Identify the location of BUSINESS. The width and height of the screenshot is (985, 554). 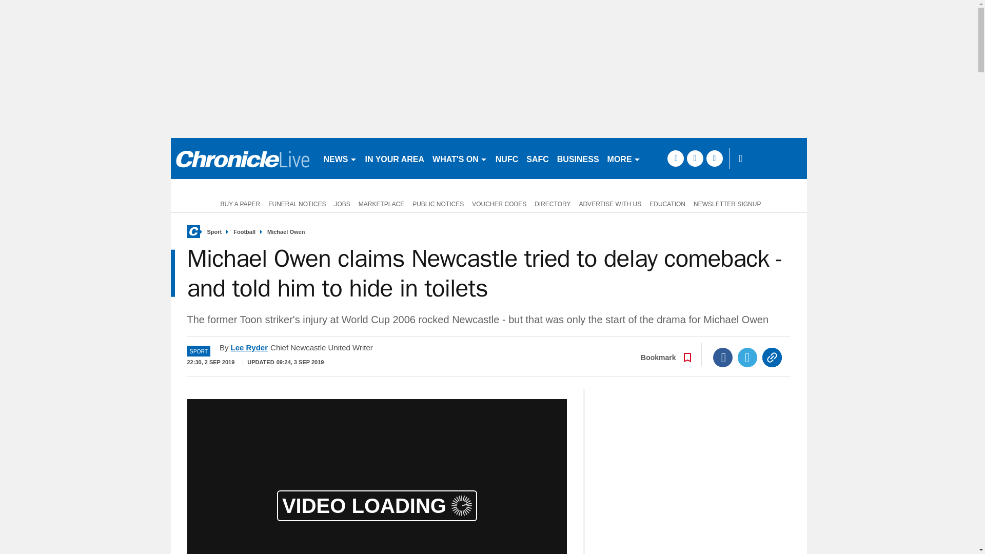
(578, 158).